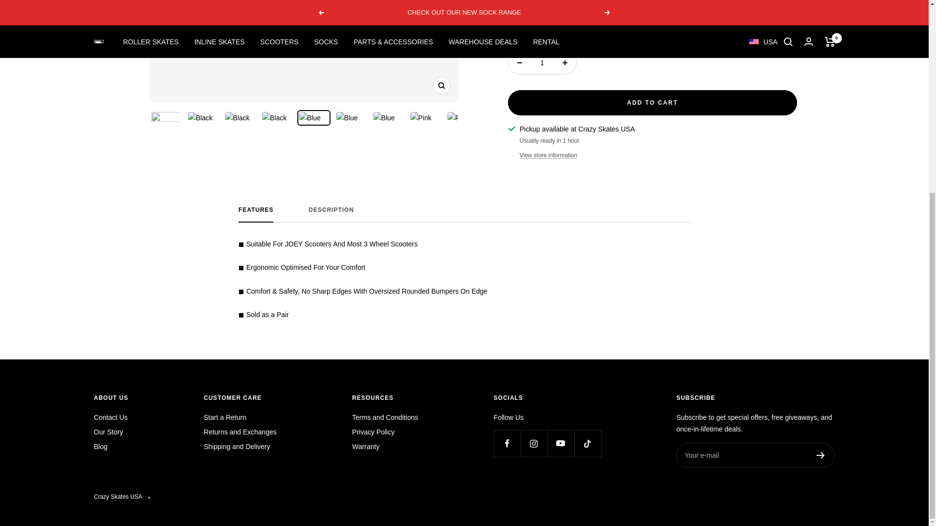 This screenshot has width=936, height=526. I want to click on Register, so click(820, 455).